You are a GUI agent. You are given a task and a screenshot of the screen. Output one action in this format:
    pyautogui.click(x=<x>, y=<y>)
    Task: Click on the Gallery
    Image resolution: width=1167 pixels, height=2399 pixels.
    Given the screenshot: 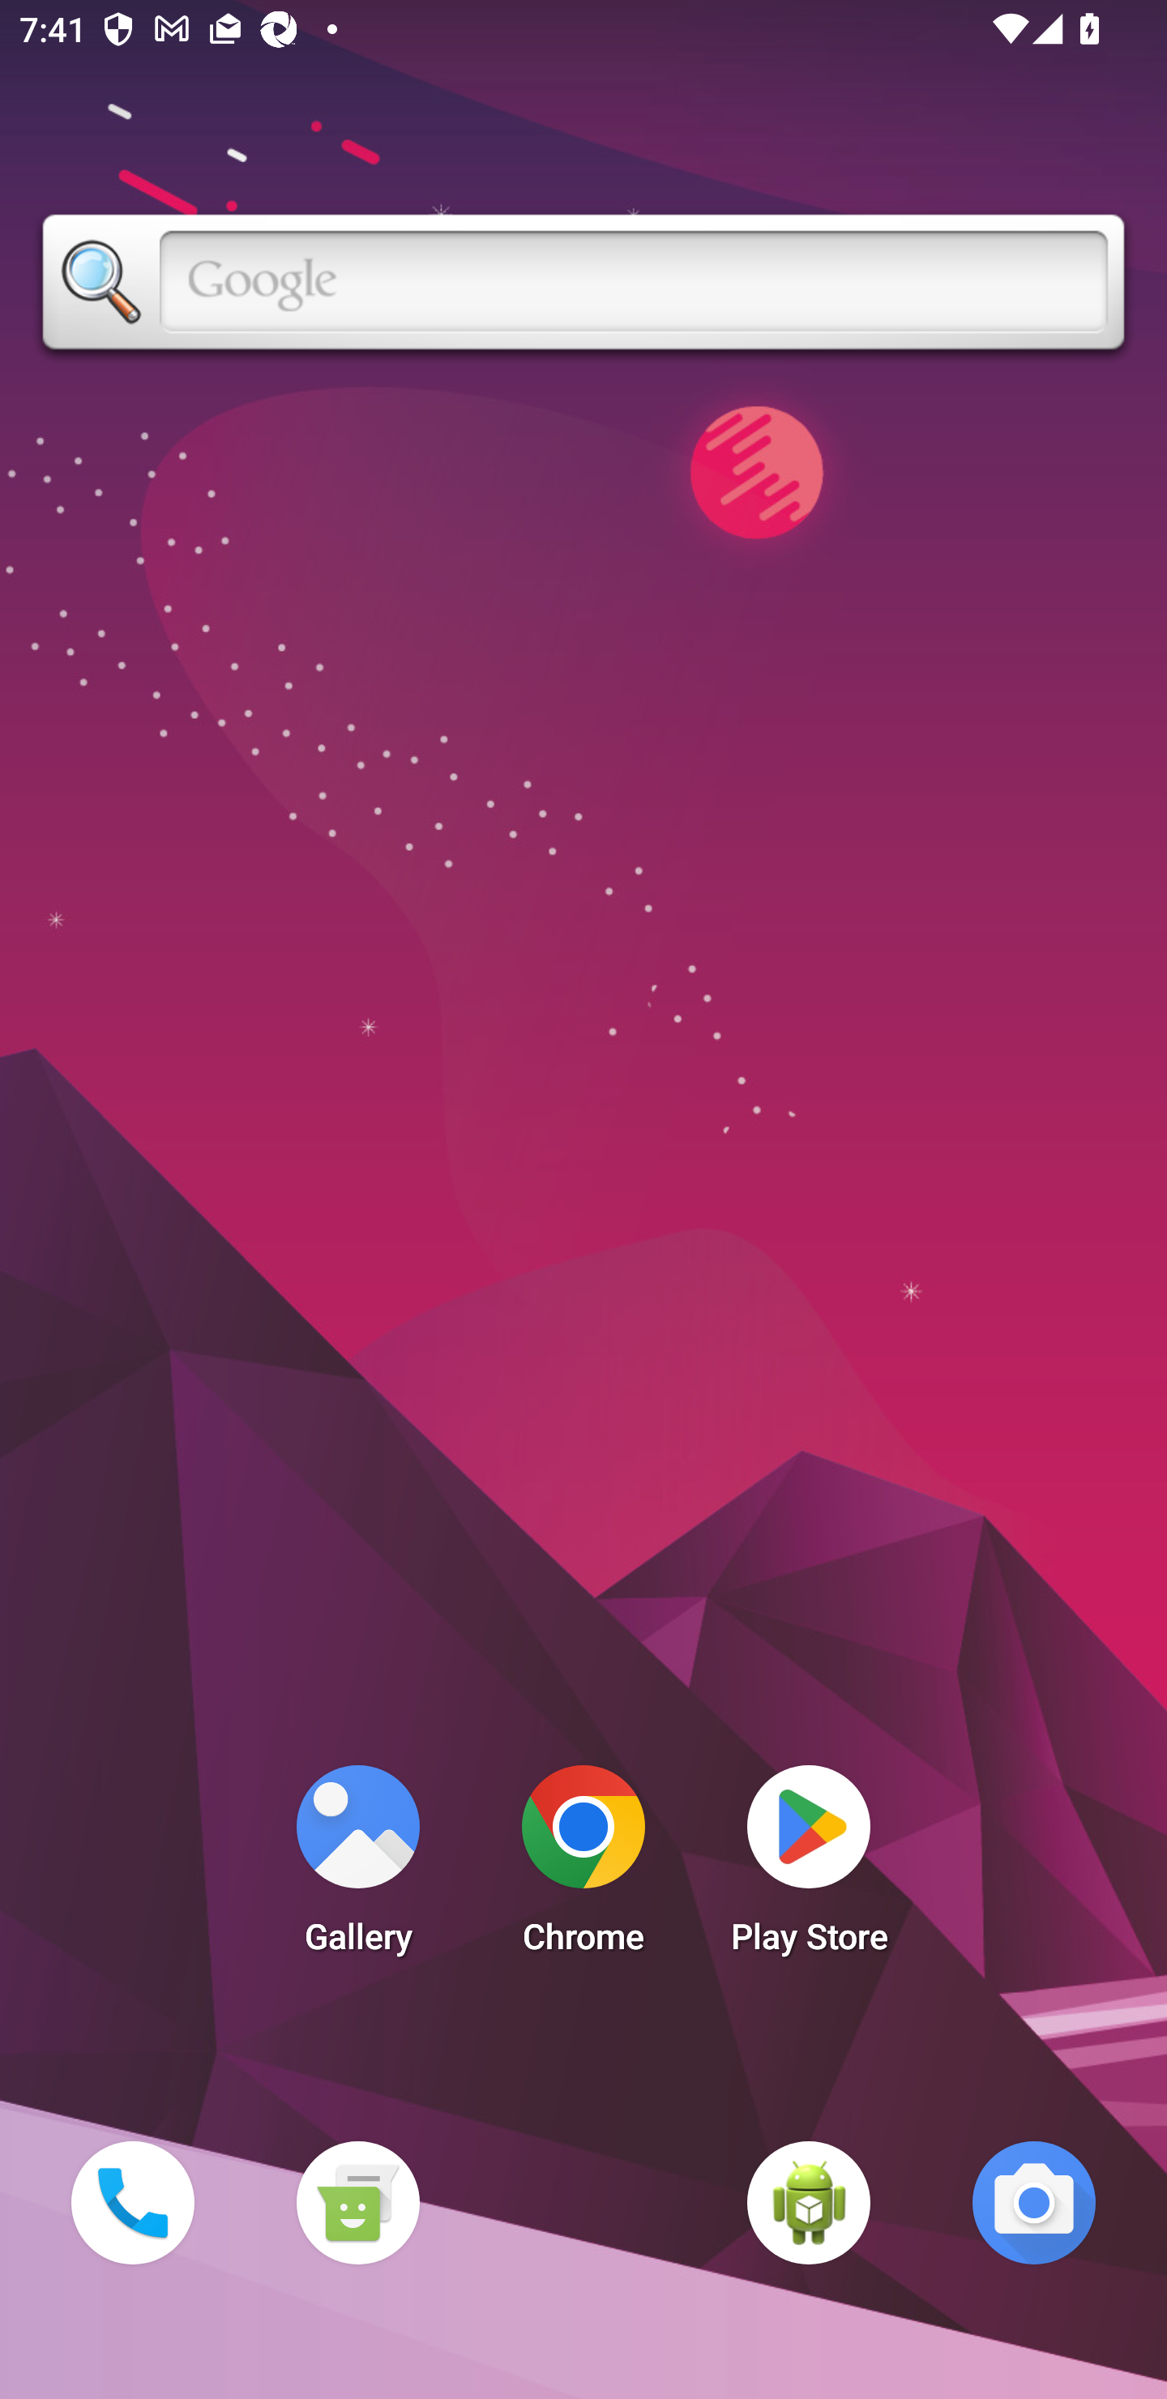 What is the action you would take?
    pyautogui.click(x=357, y=1867)
    